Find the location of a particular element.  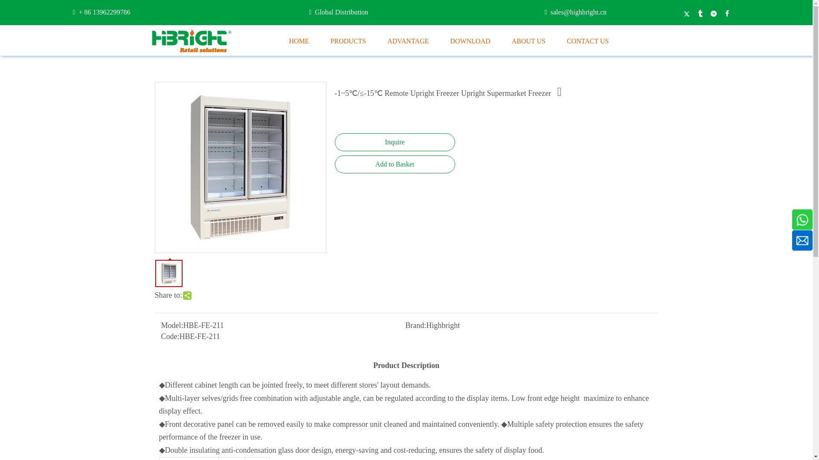

ADVANTAGE is located at coordinates (408, 41).